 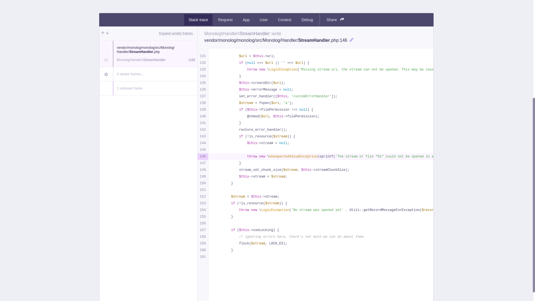 What do you see at coordinates (307, 20) in the screenshot?
I see `Debug` at bounding box center [307, 20].